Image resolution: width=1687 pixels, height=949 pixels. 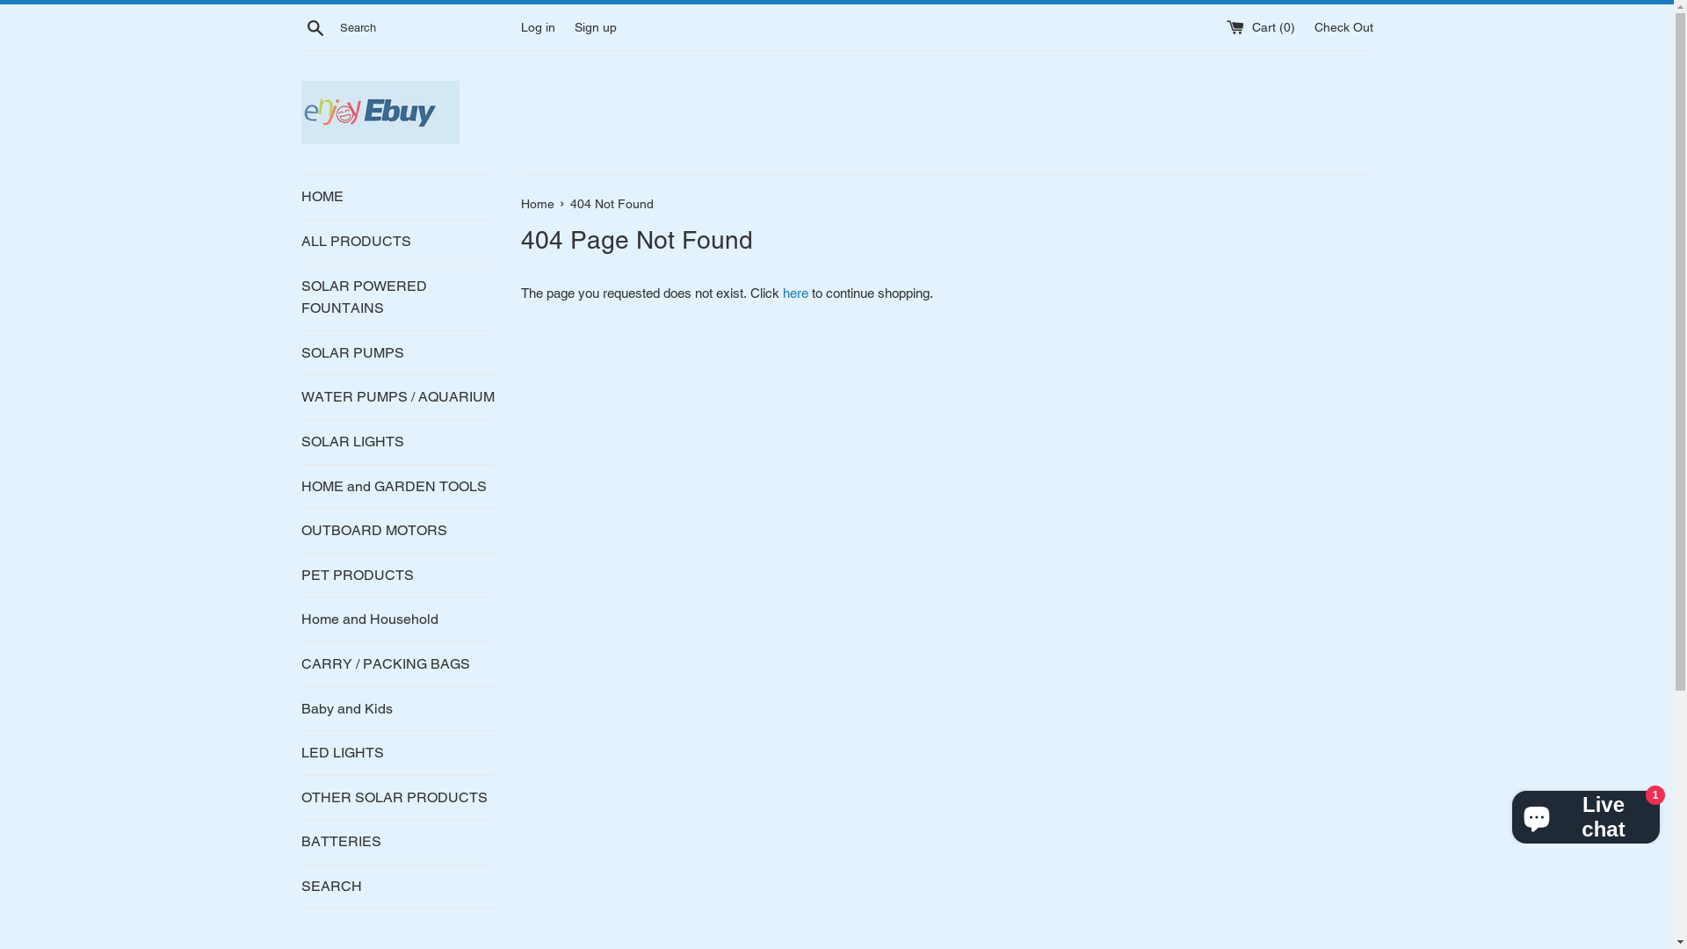 What do you see at coordinates (397, 842) in the screenshot?
I see `BATTERIES` at bounding box center [397, 842].